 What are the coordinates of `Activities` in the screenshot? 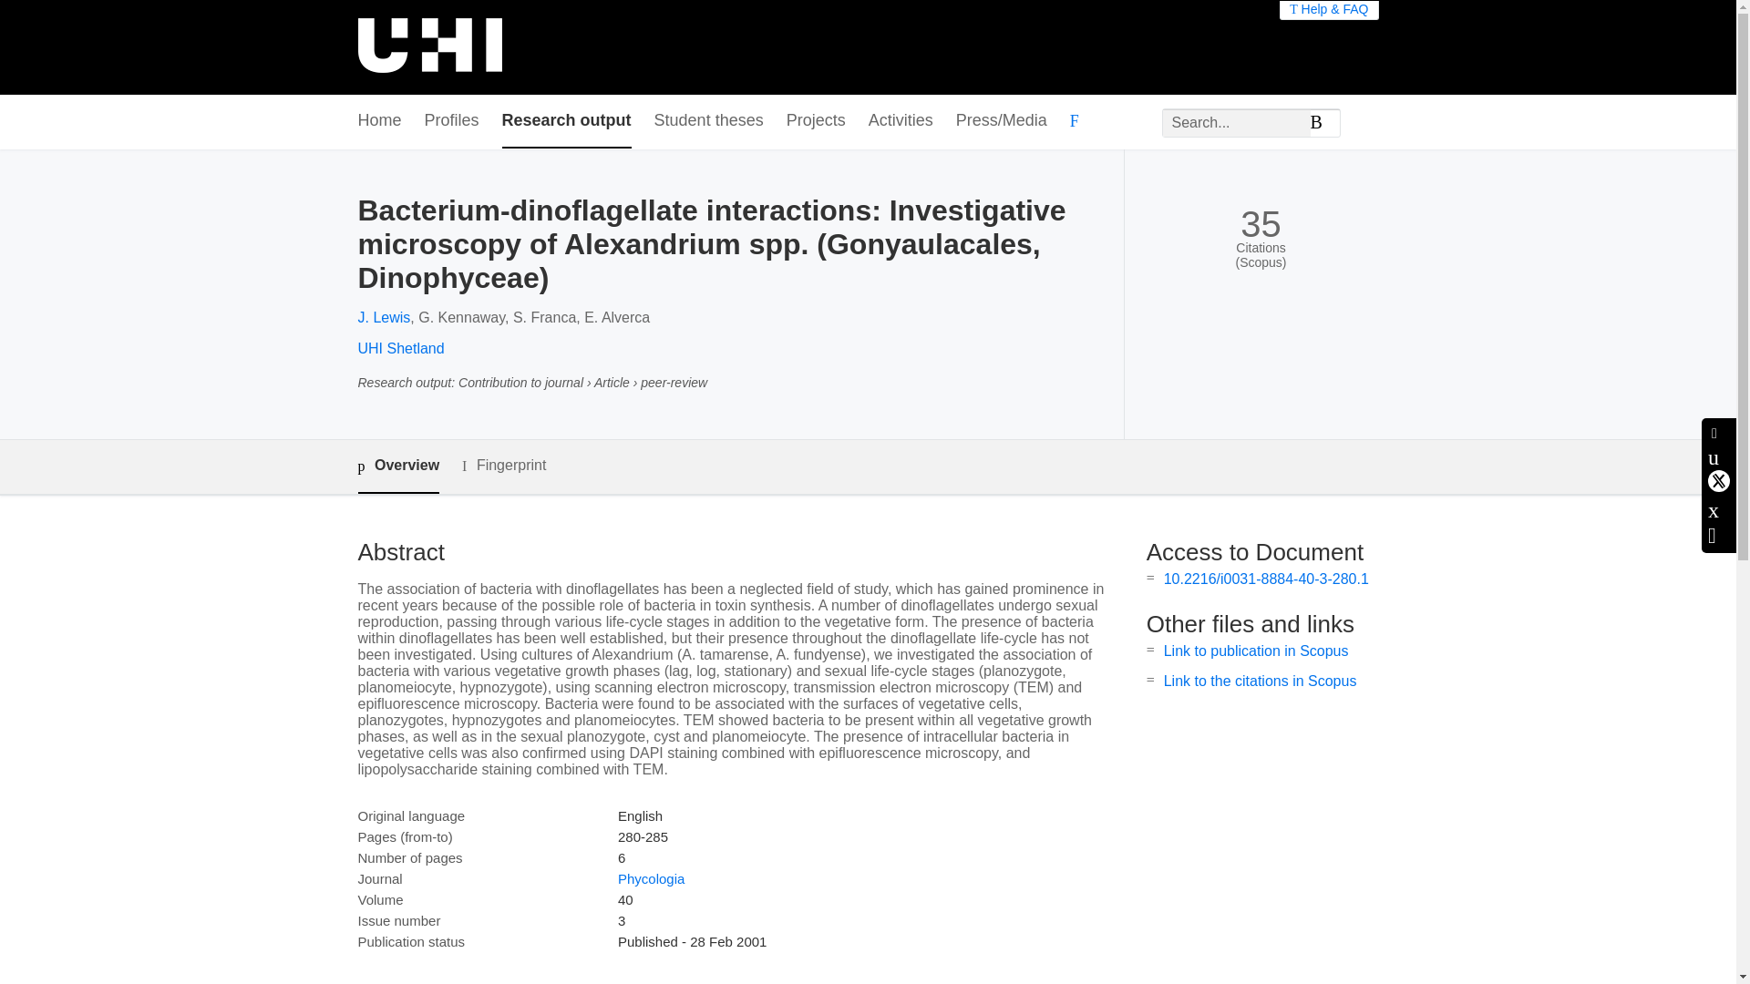 It's located at (901, 121).